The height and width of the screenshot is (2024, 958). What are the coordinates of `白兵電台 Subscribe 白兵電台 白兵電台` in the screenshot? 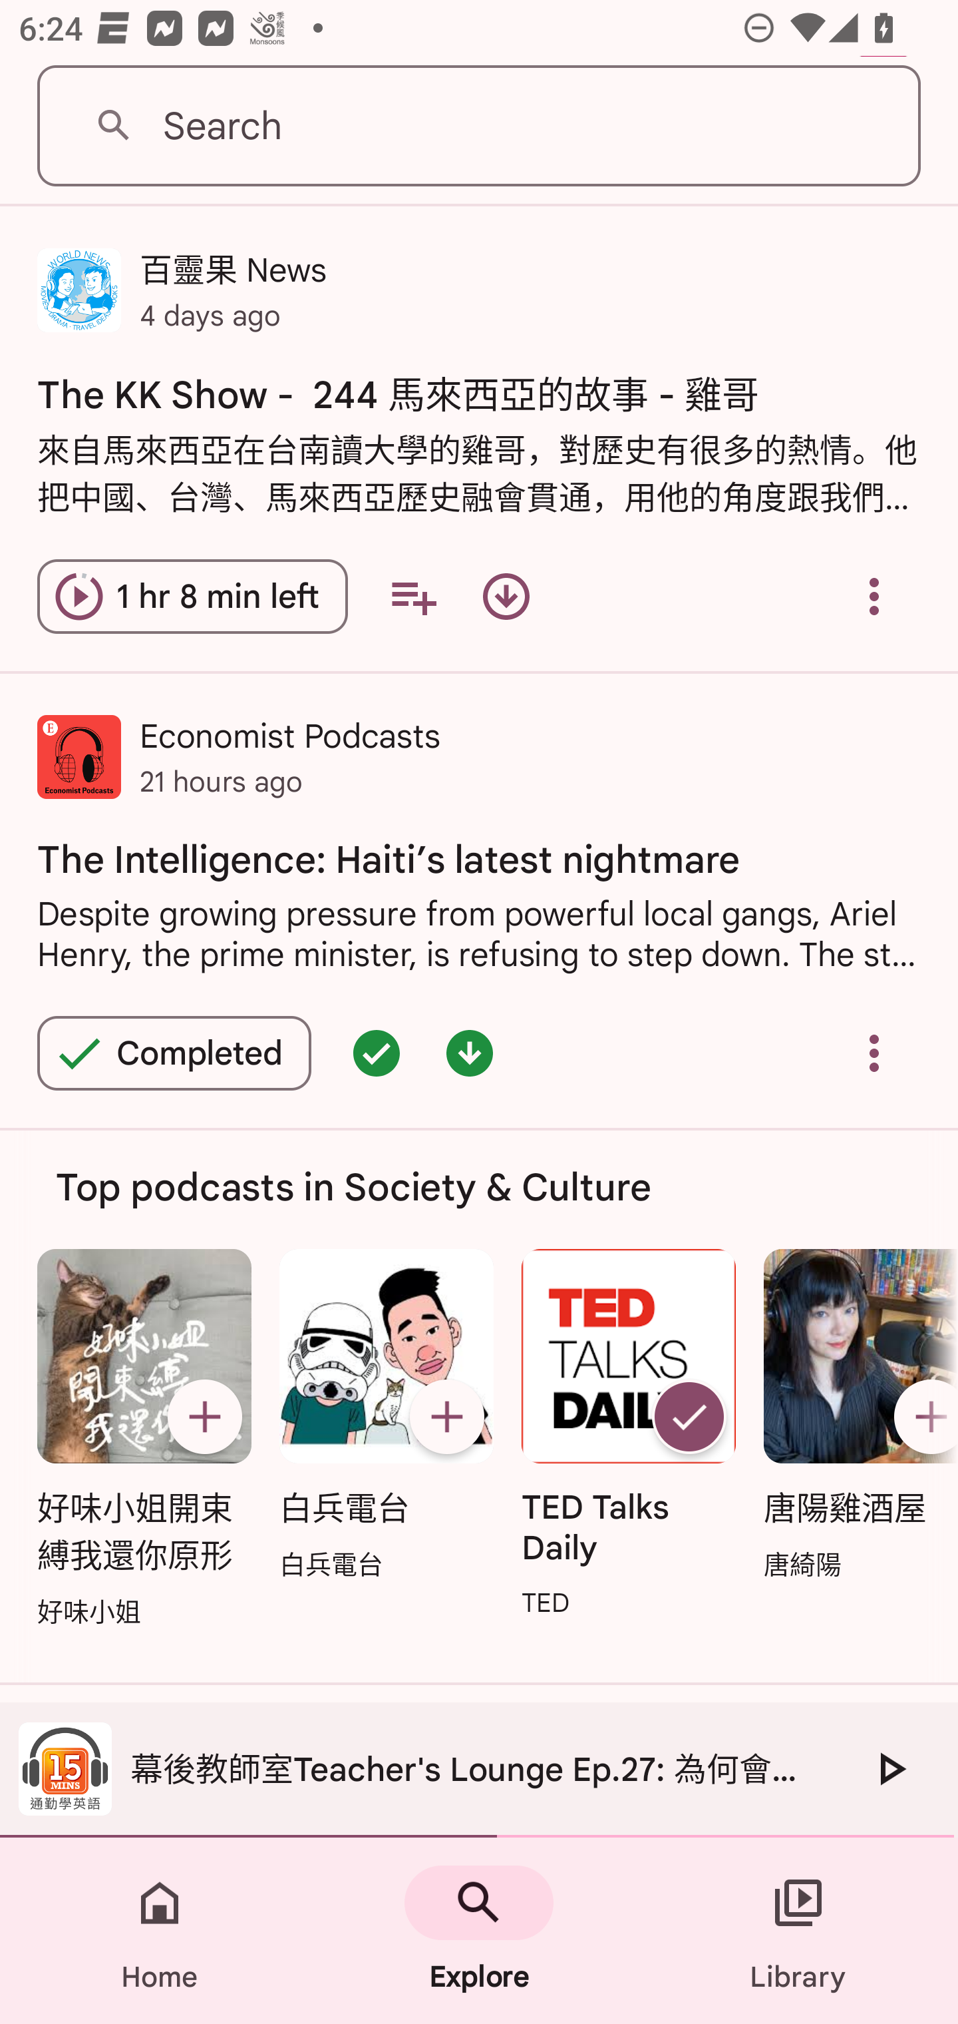 It's located at (386, 1415).